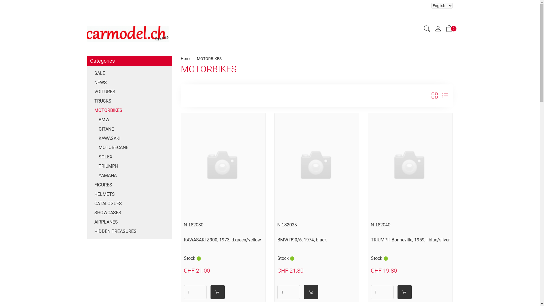 This screenshot has height=306, width=544. Describe the element at coordinates (130, 167) in the screenshot. I see `TRIUMPH` at that location.